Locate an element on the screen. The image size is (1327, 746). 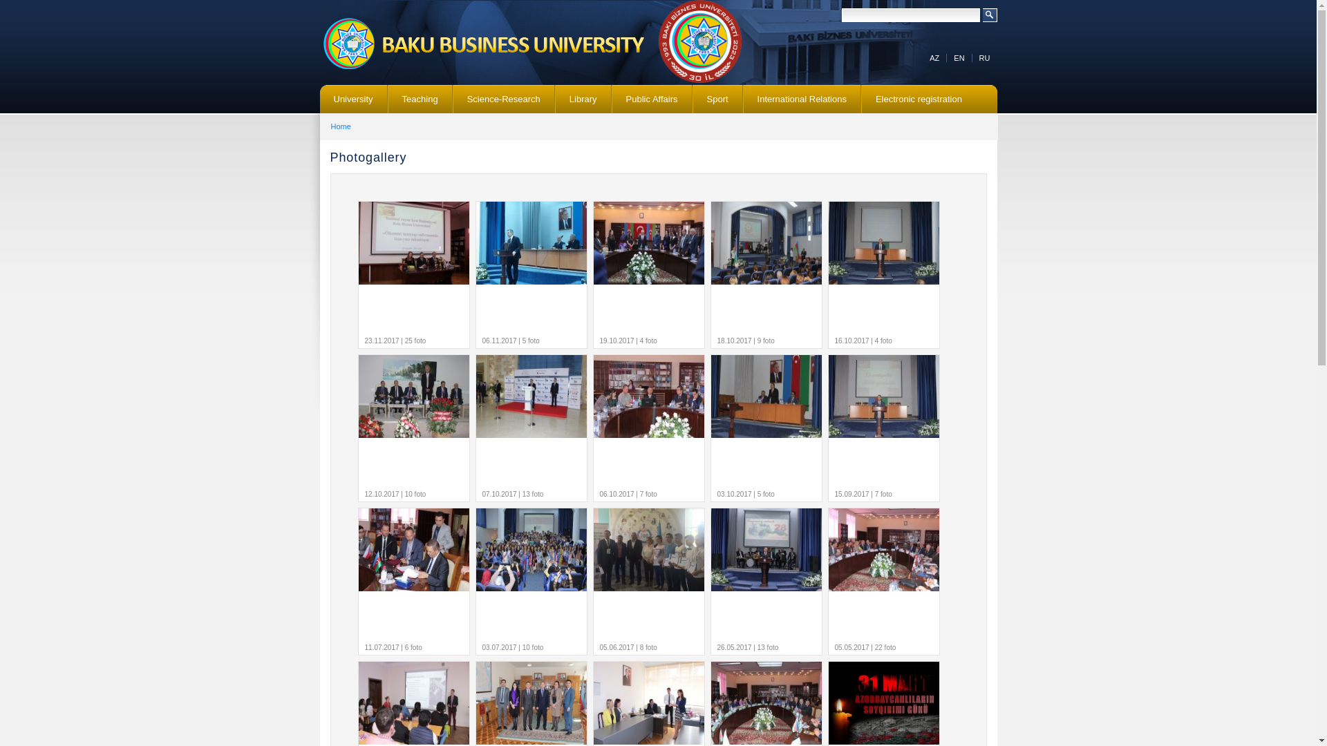
Sport is located at coordinates (717, 99).